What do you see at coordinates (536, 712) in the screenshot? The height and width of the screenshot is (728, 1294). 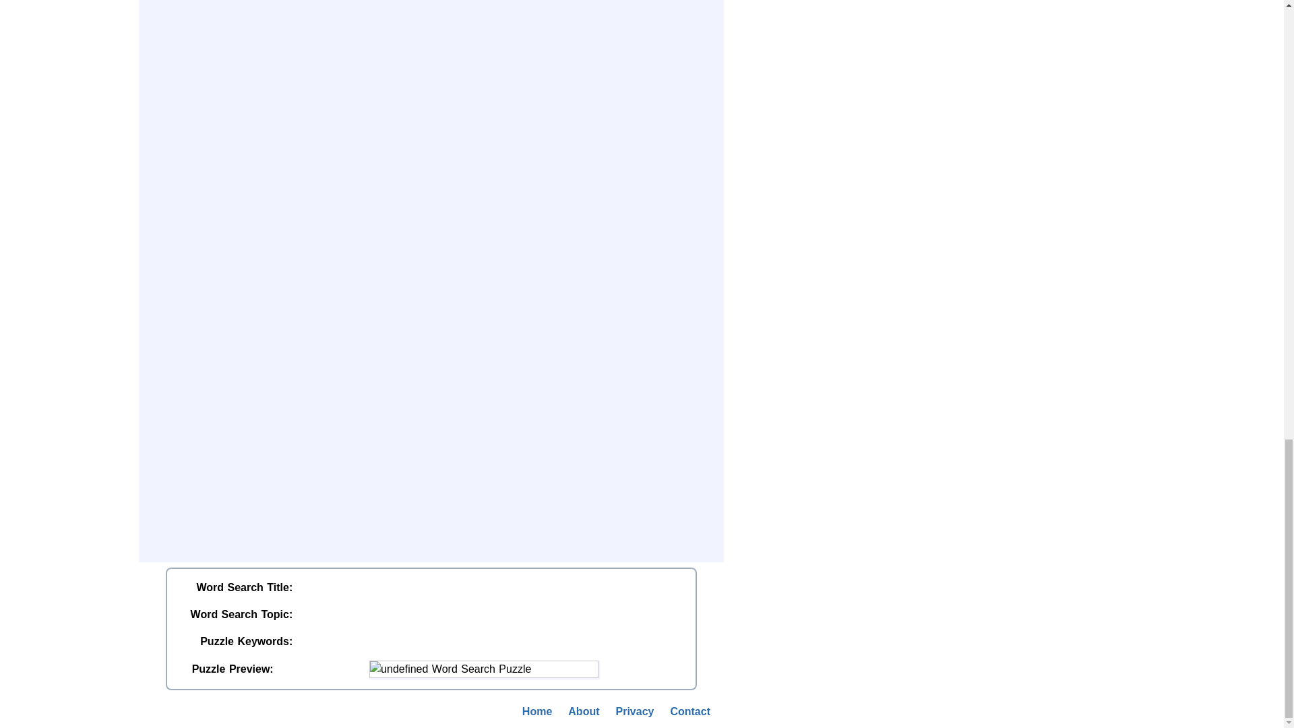 I see `Home` at bounding box center [536, 712].